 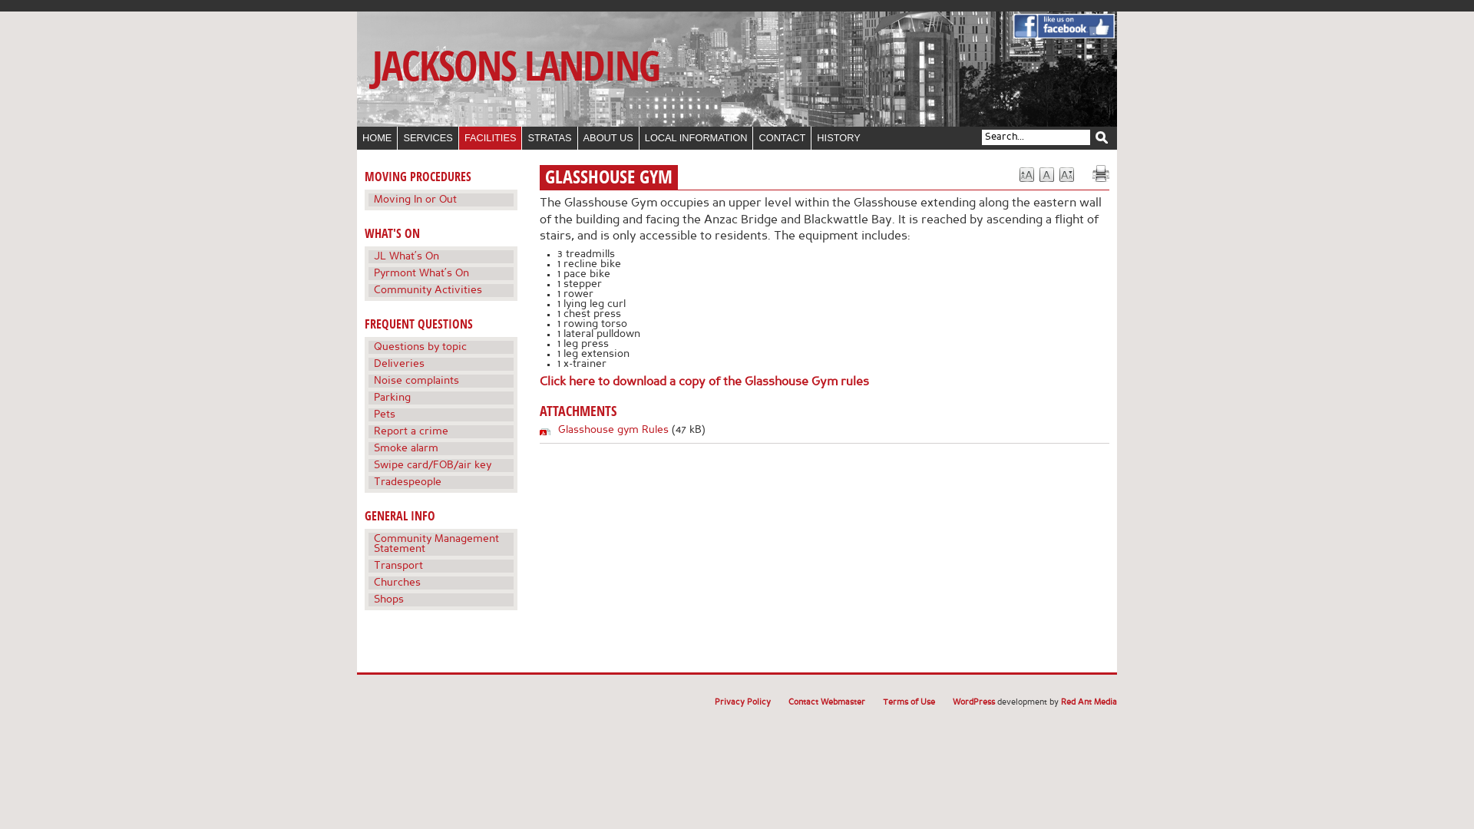 I want to click on Pets, so click(x=441, y=413).